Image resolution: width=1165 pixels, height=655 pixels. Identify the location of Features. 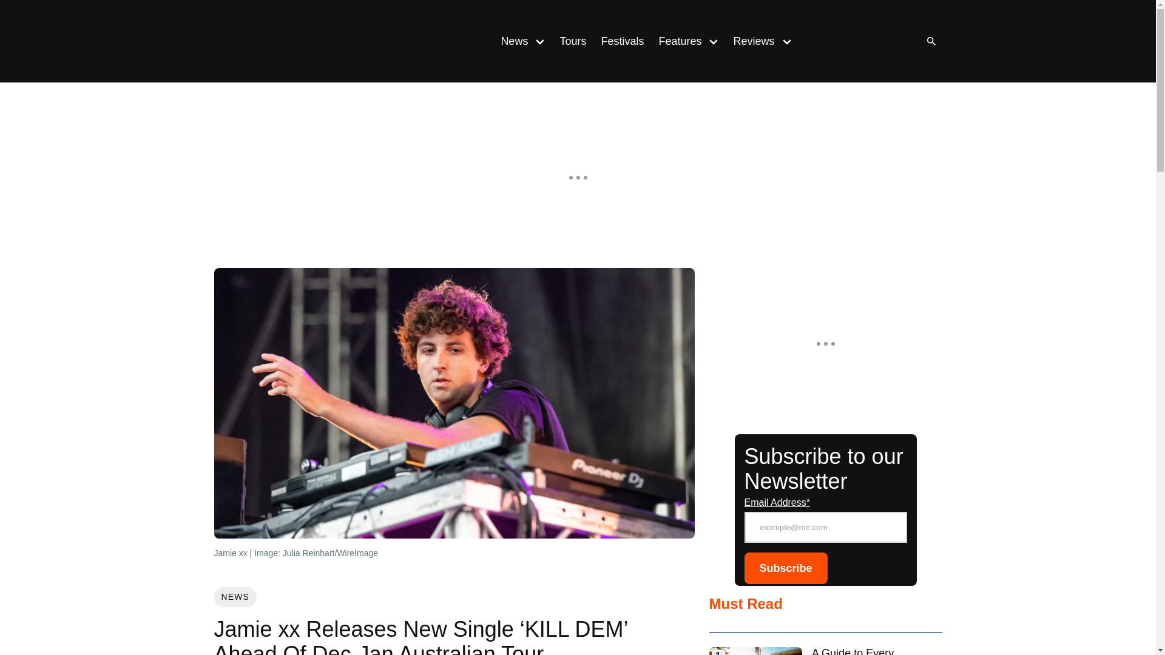
(676, 41).